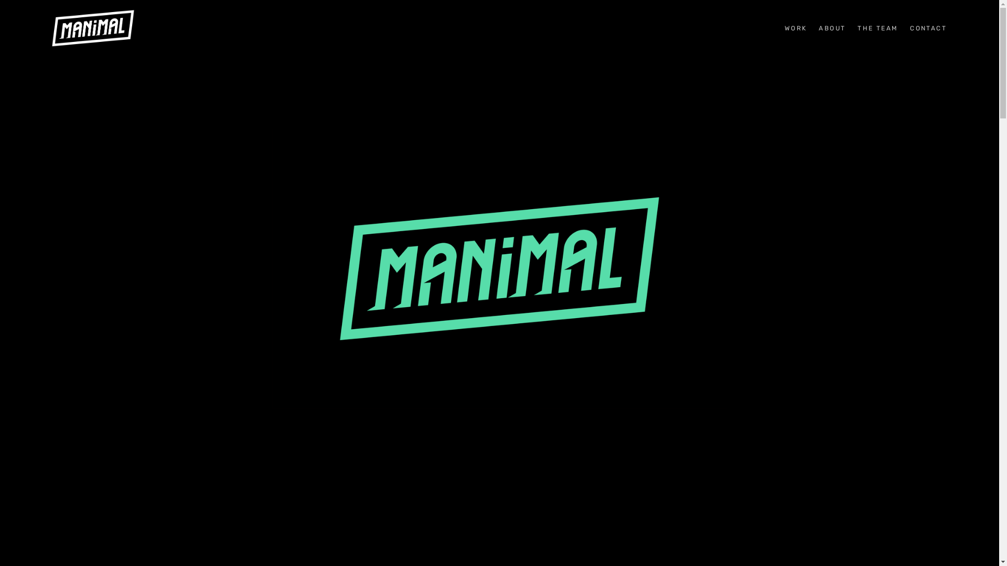 The height and width of the screenshot is (566, 1007). Describe the element at coordinates (878, 28) in the screenshot. I see `THE TEAM` at that location.